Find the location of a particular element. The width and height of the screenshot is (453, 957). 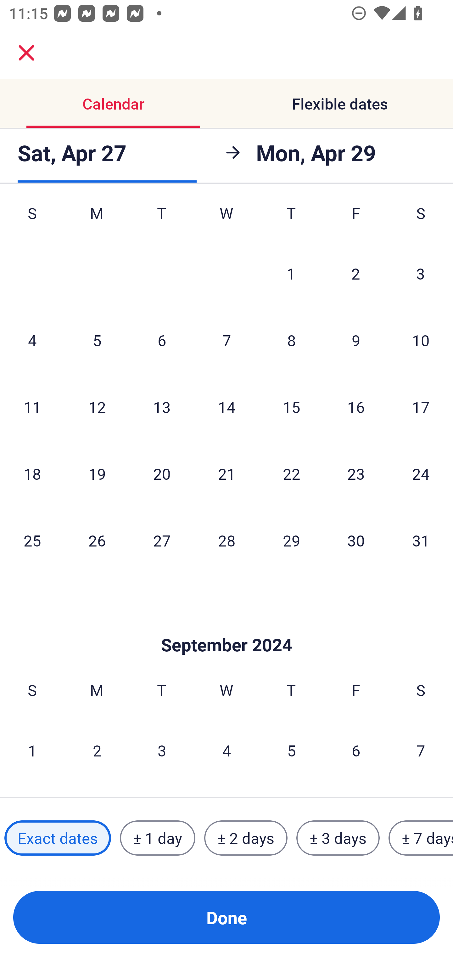

± 3 days is located at coordinates (338, 838).